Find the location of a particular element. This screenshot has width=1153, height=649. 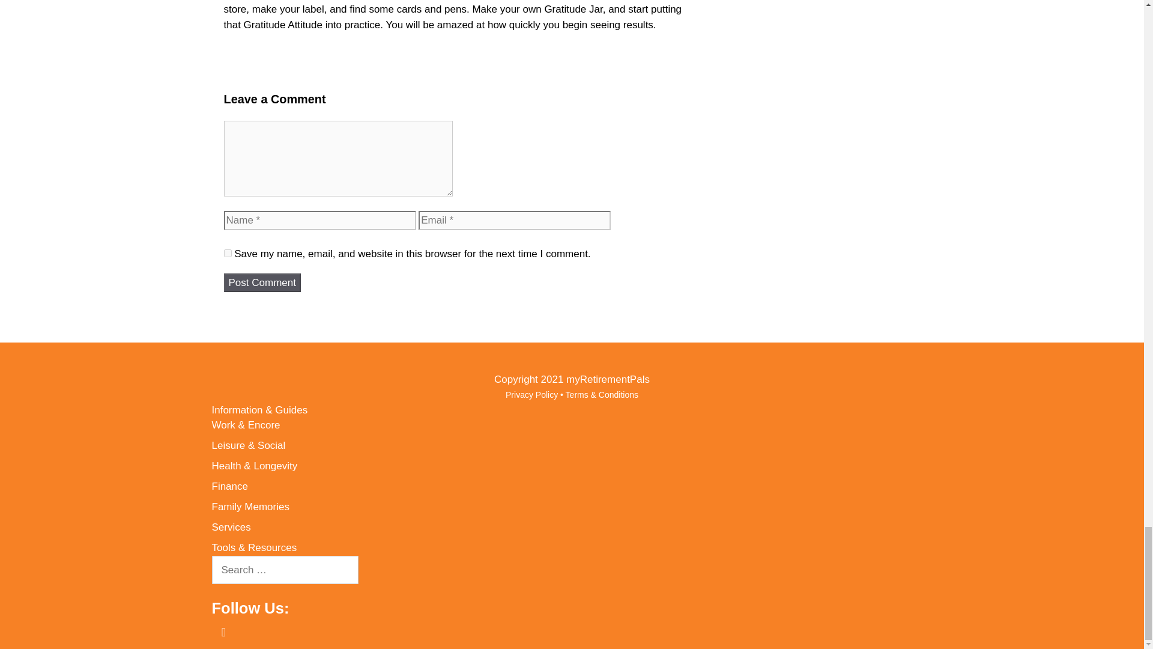

Finance is located at coordinates (229, 486).